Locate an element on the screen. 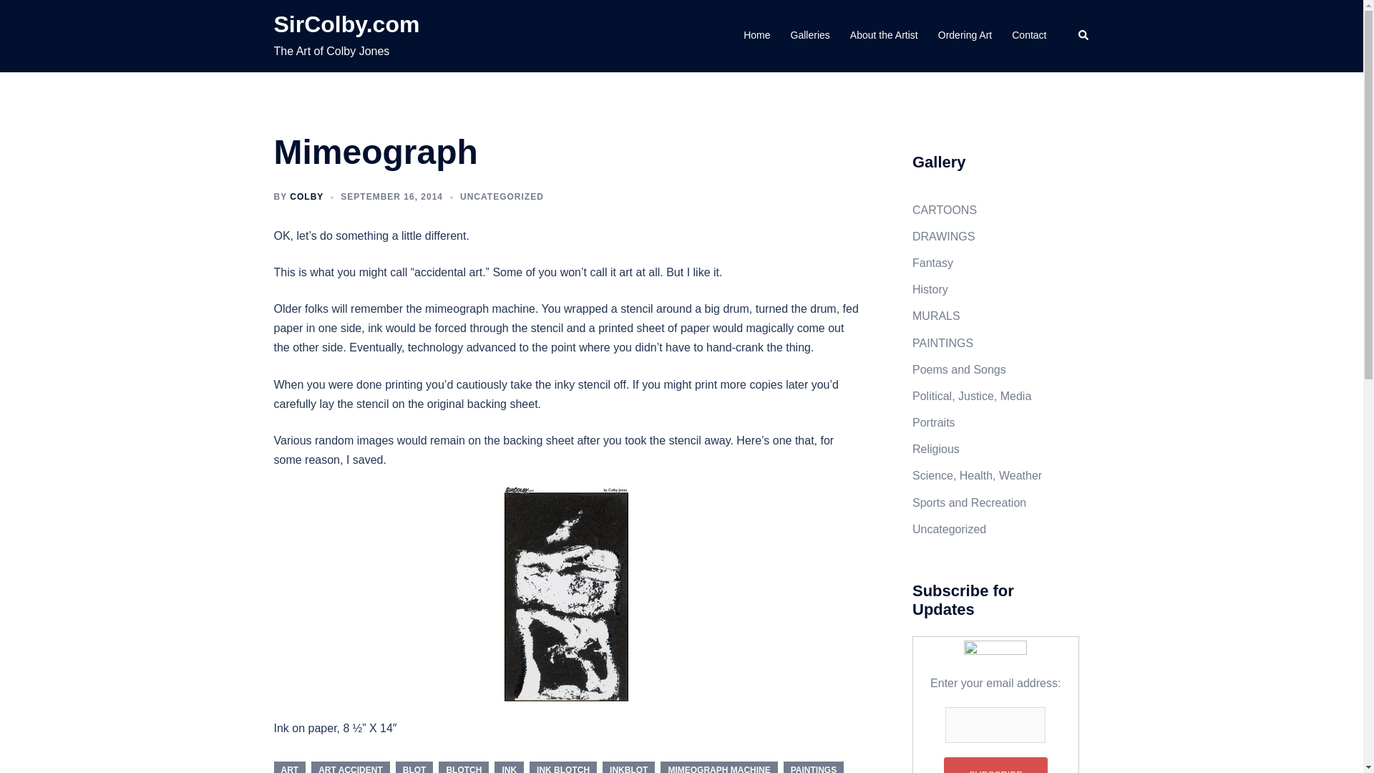 The height and width of the screenshot is (773, 1374). SEPTEMBER 16, 2014 is located at coordinates (391, 196).